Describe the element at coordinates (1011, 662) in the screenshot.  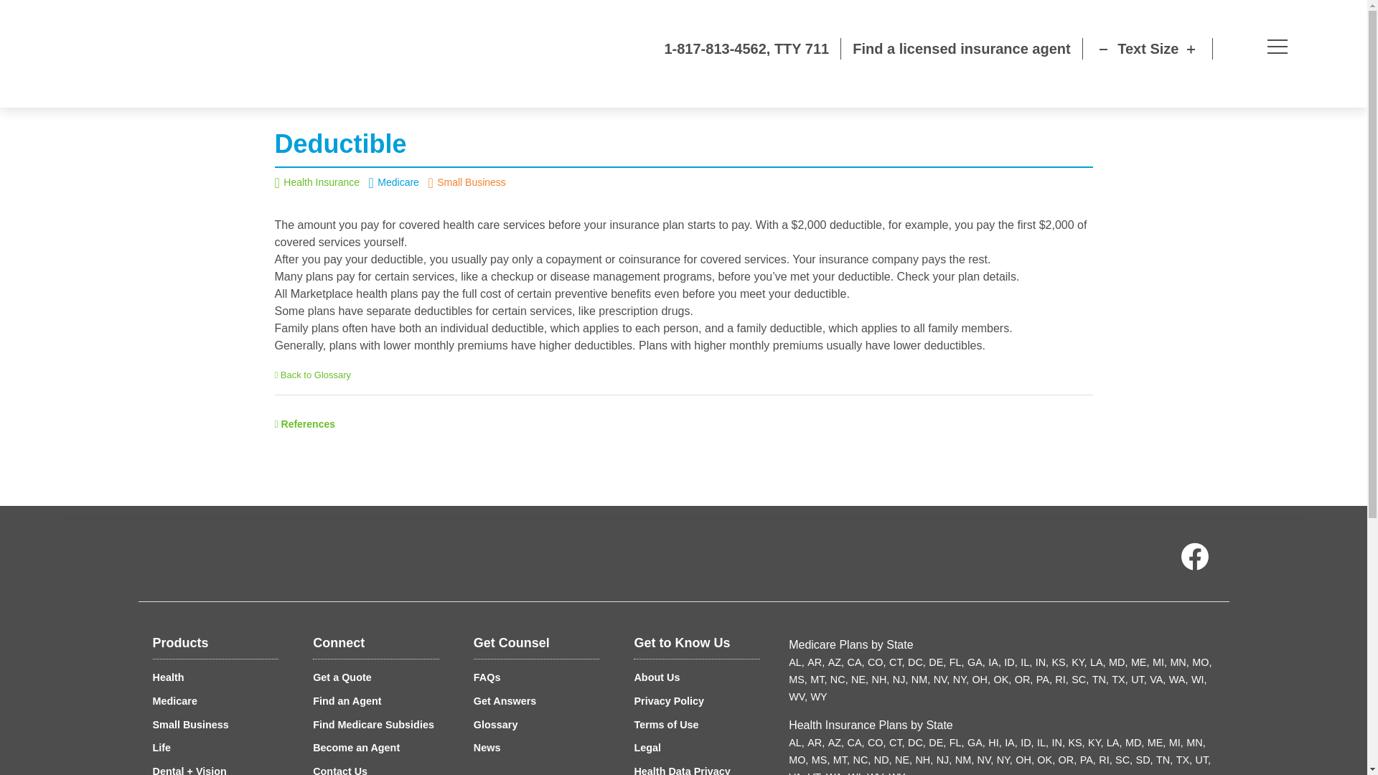
I see `Medicare Insurance Plans in Idaho` at that location.